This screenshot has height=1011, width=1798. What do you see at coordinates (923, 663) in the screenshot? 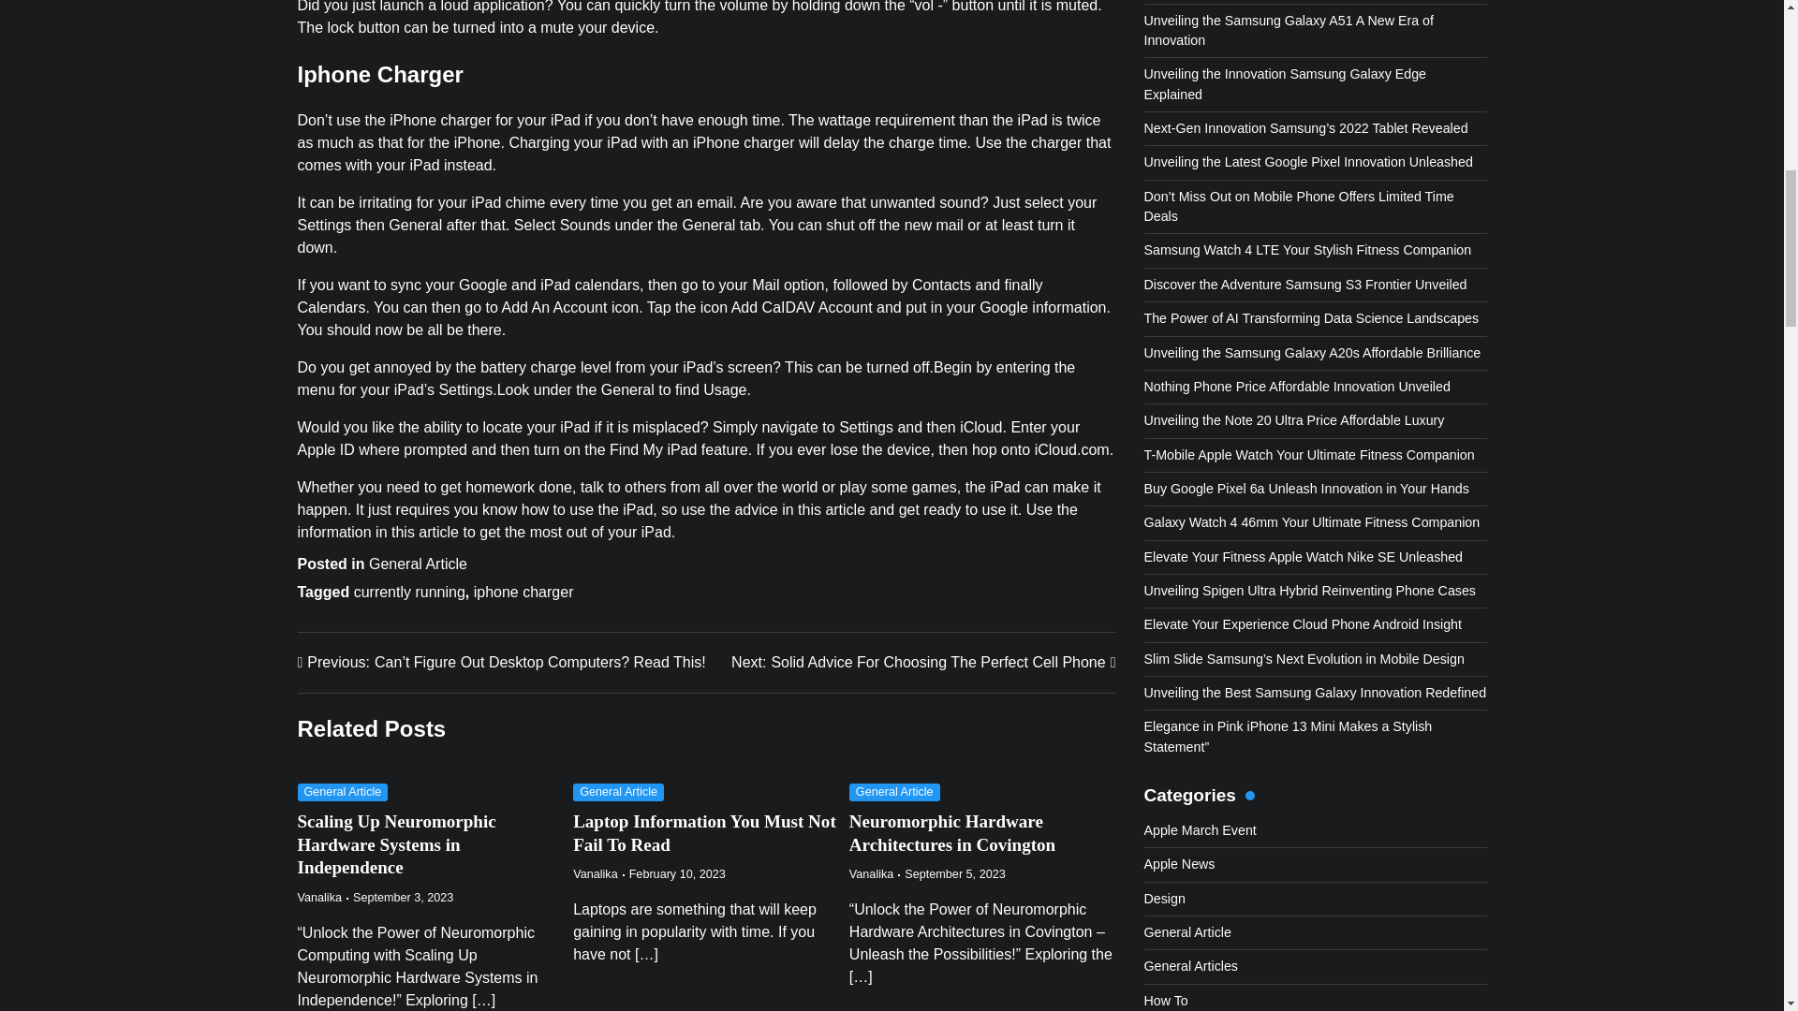
I see `General Article` at bounding box center [923, 663].